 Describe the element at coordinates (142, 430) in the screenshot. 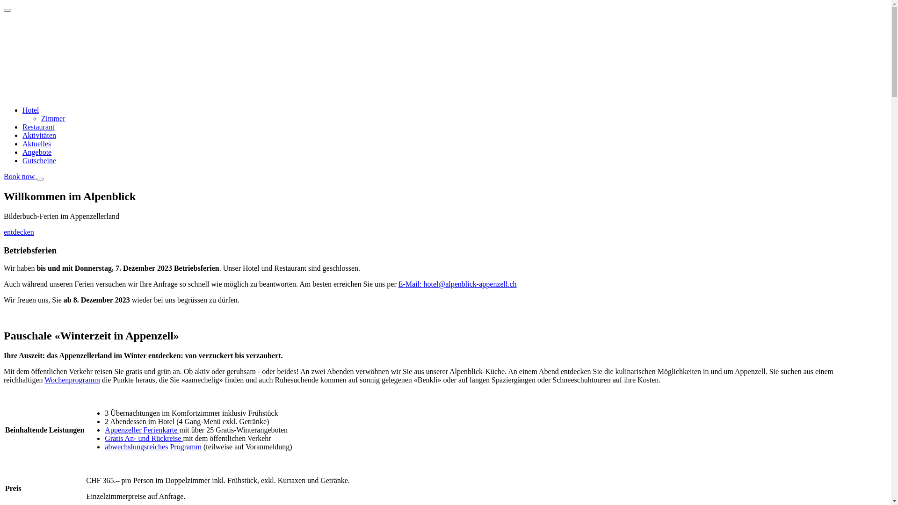

I see `Appenzeller Ferienkarte ` at that location.